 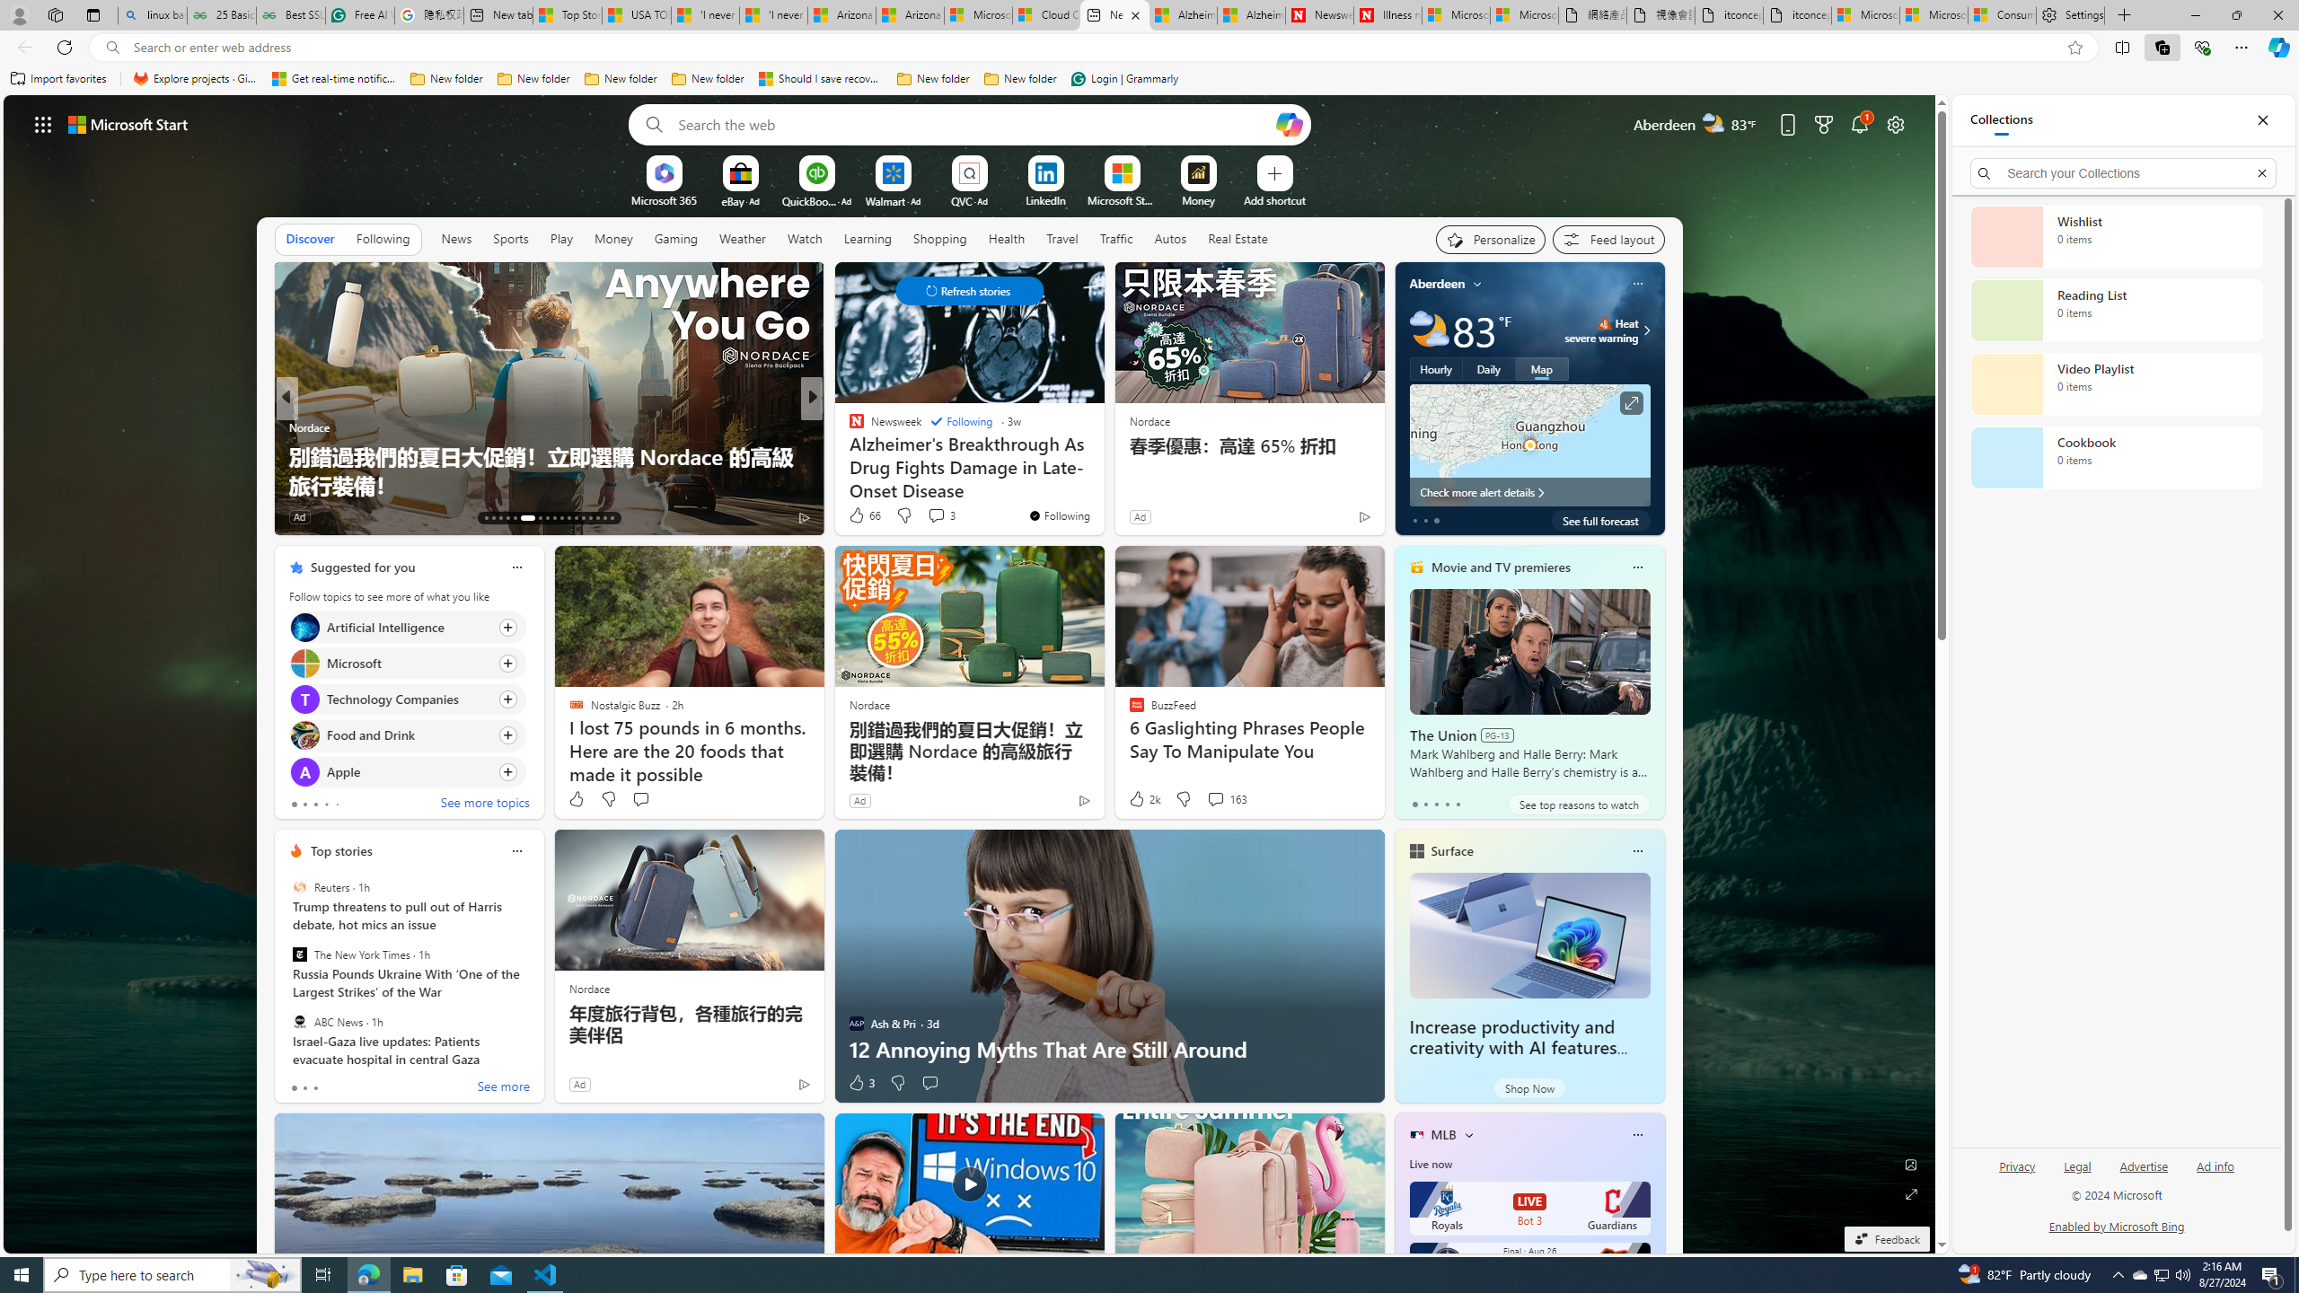 I want to click on Illness news & latest pictures from Newsweek.com, so click(x=1388, y=15).